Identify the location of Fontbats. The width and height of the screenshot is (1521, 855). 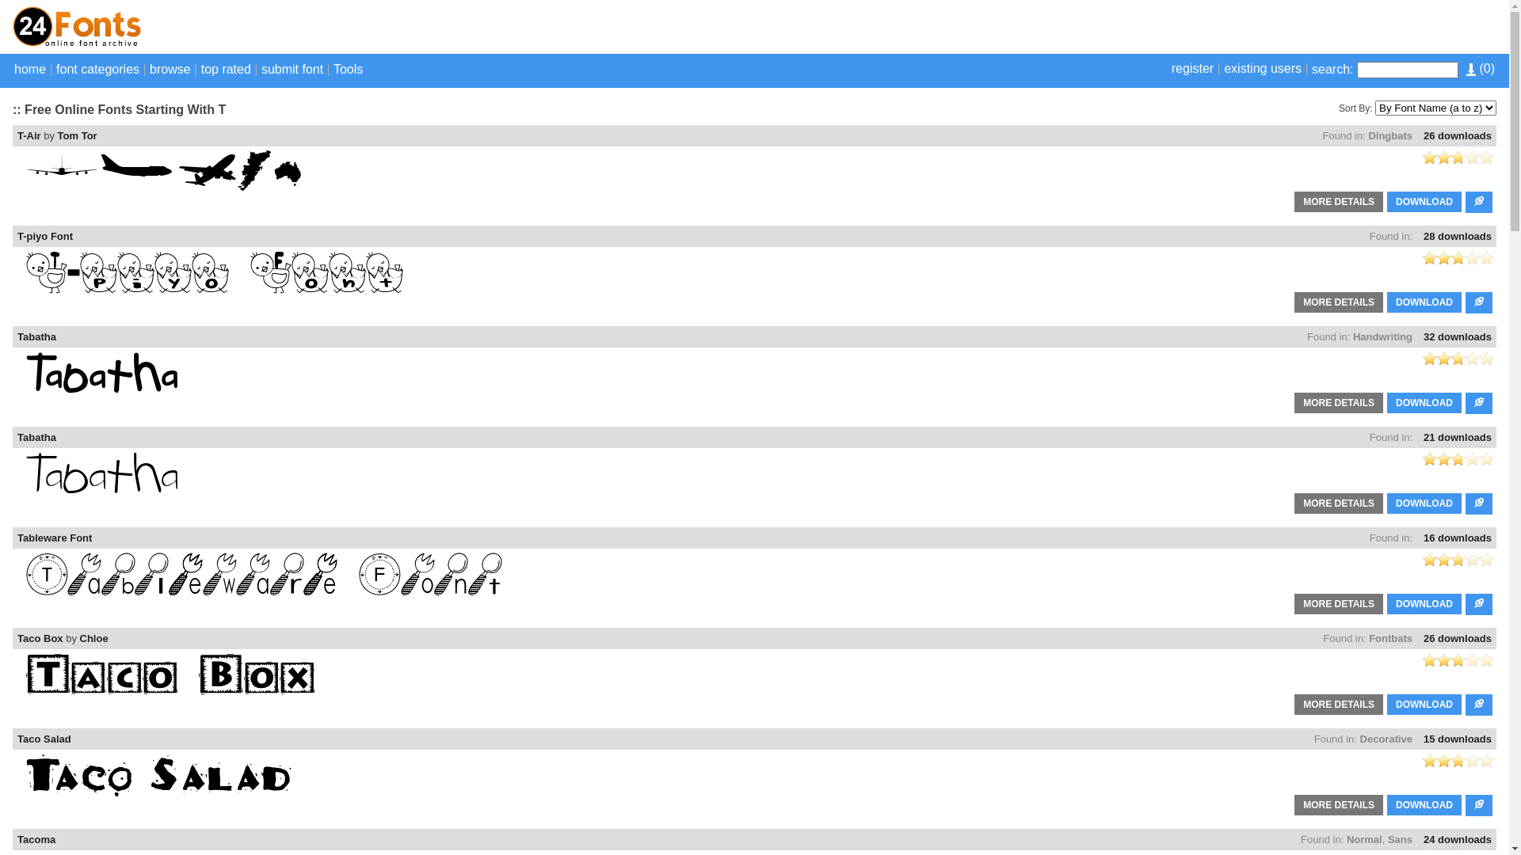
(1391, 638).